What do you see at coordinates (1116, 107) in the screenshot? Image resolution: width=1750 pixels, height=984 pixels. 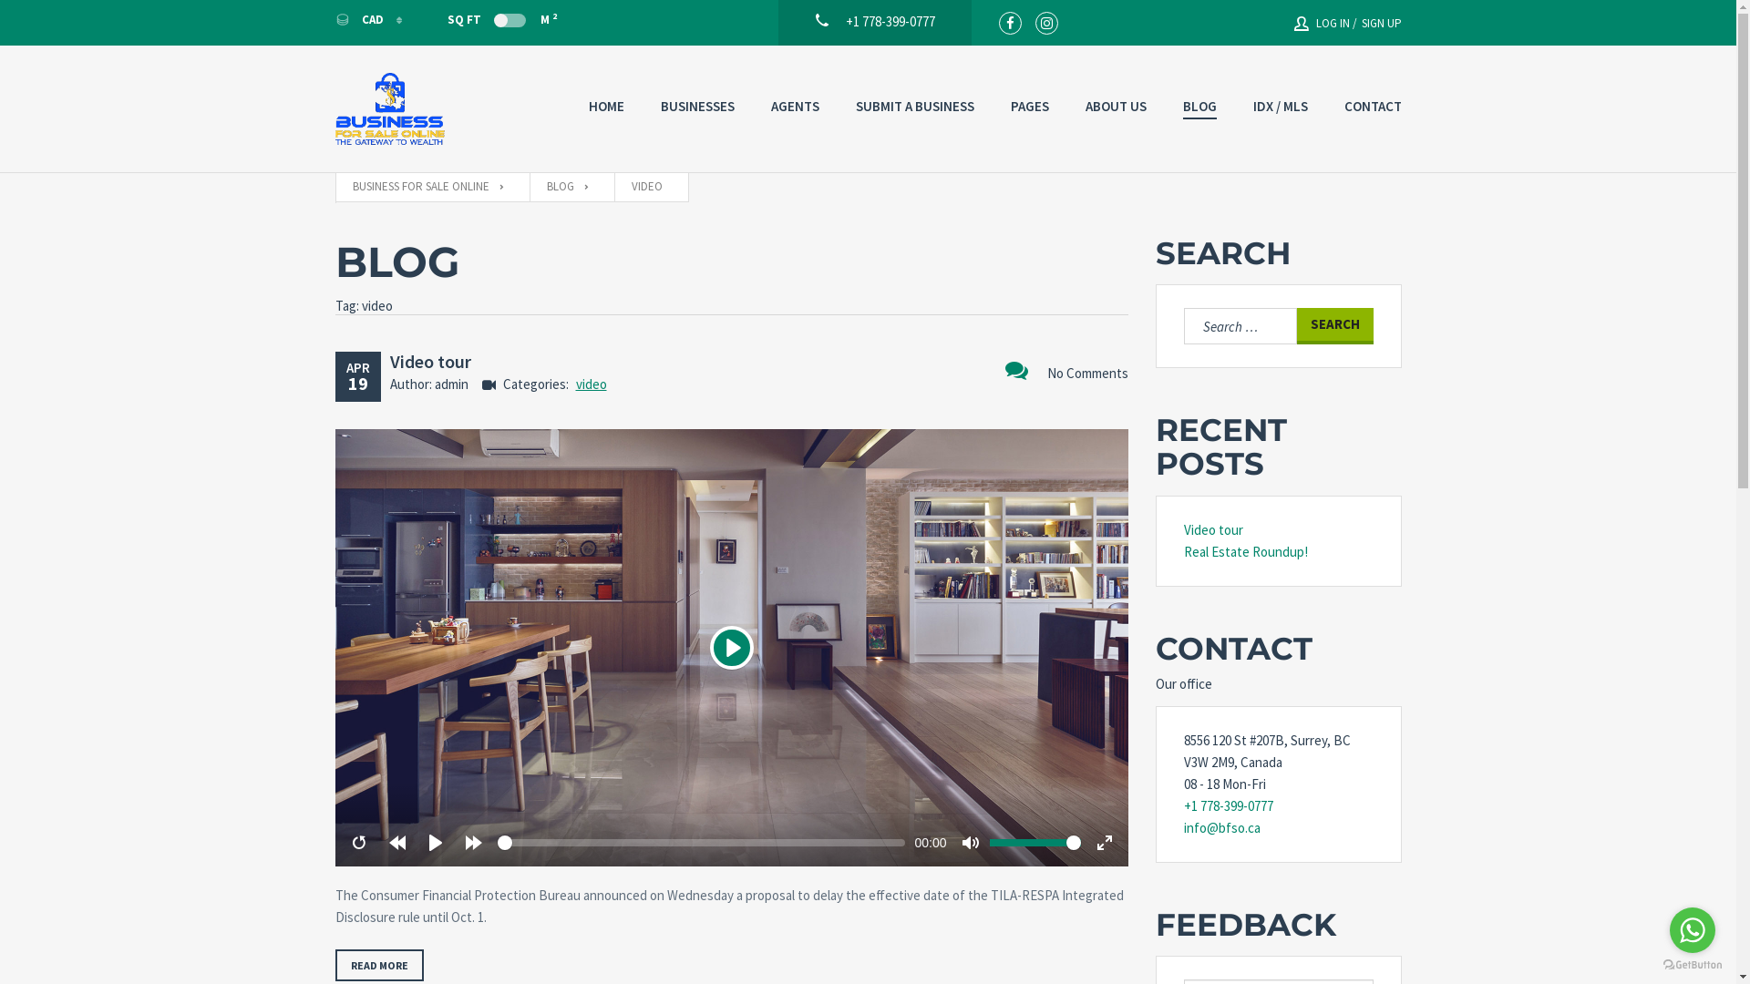 I see `ABOUT US` at bounding box center [1116, 107].